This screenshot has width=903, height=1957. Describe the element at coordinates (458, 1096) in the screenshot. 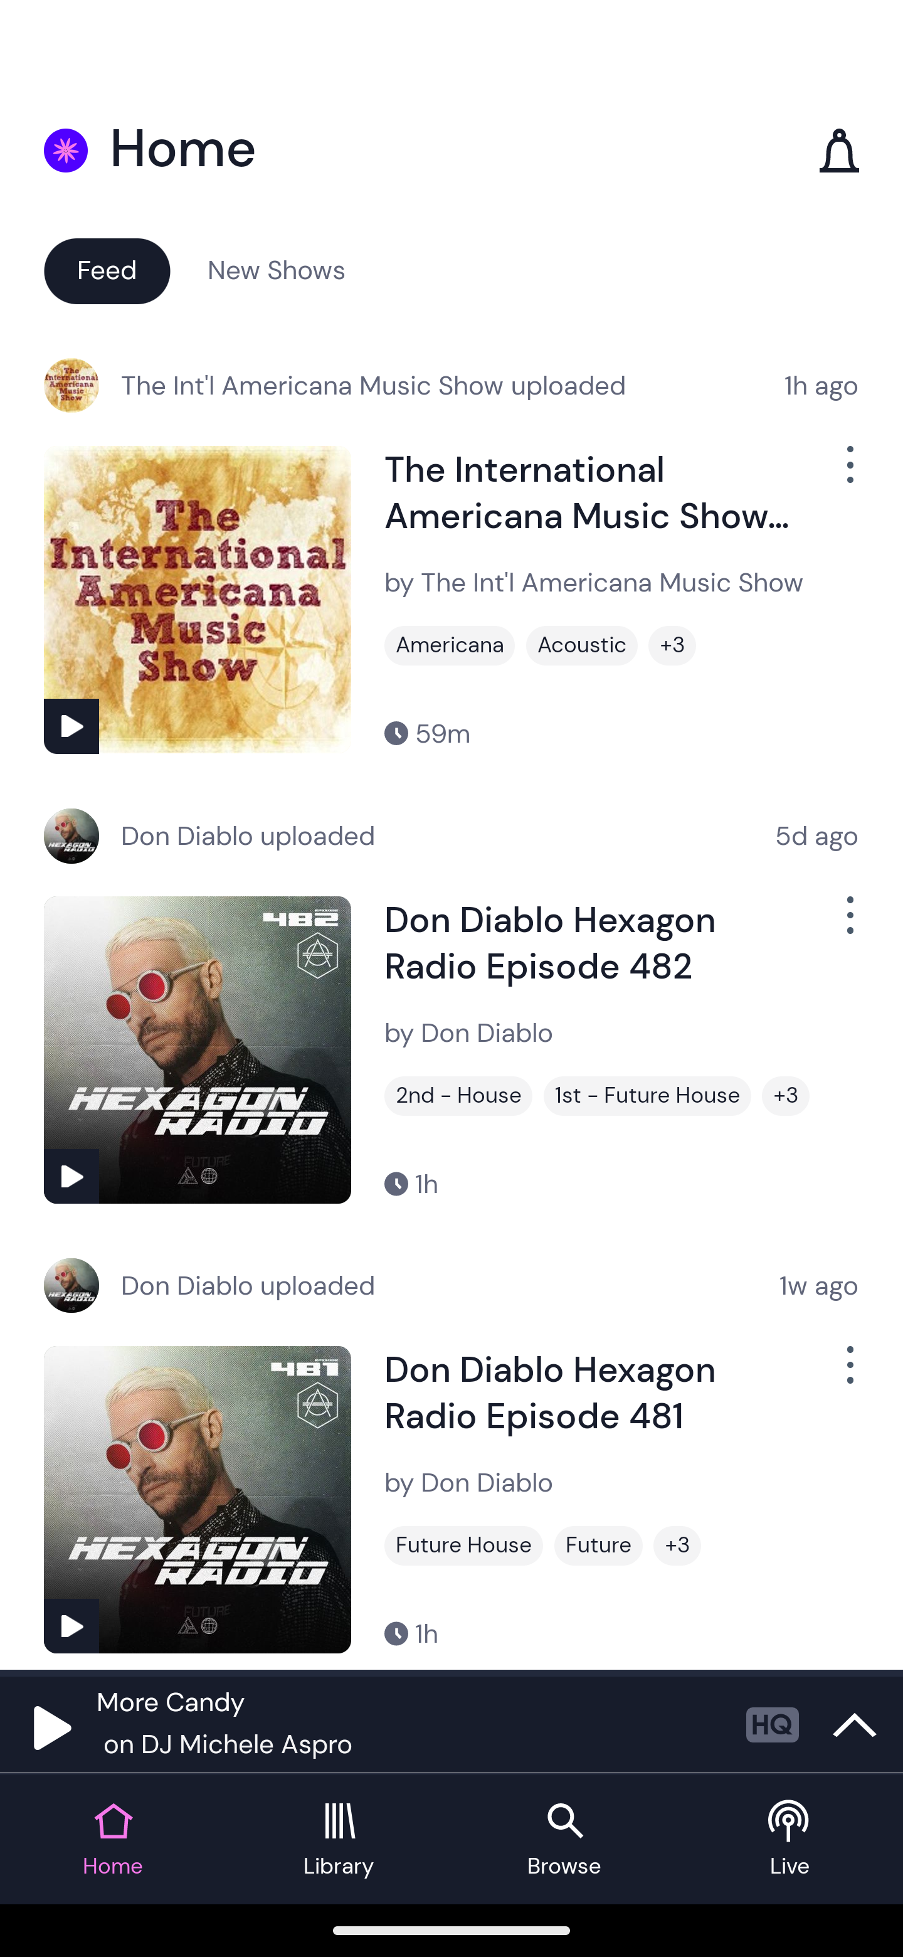

I see `2nd - House` at that location.